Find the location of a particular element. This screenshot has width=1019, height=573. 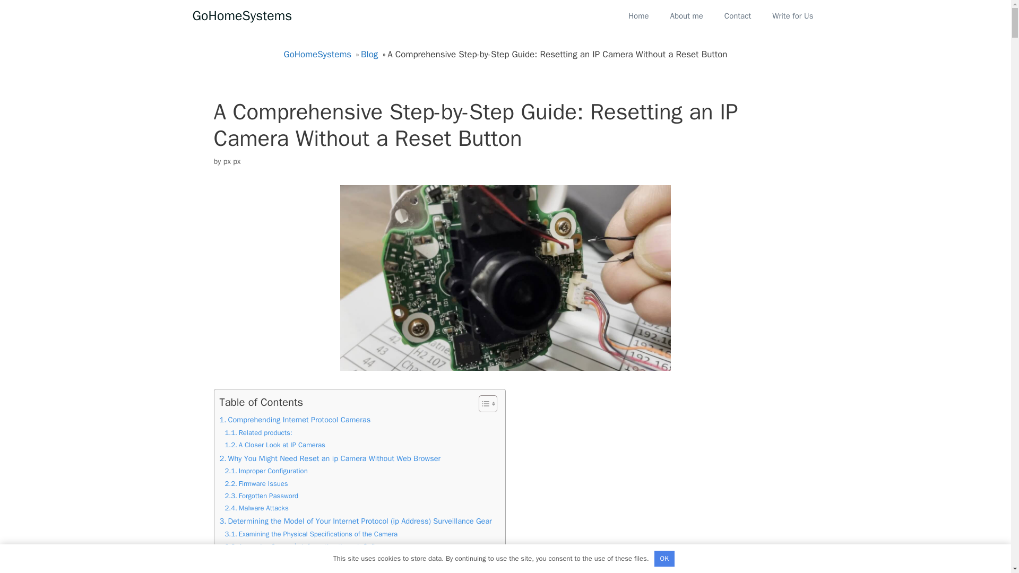

Contact is located at coordinates (738, 16).